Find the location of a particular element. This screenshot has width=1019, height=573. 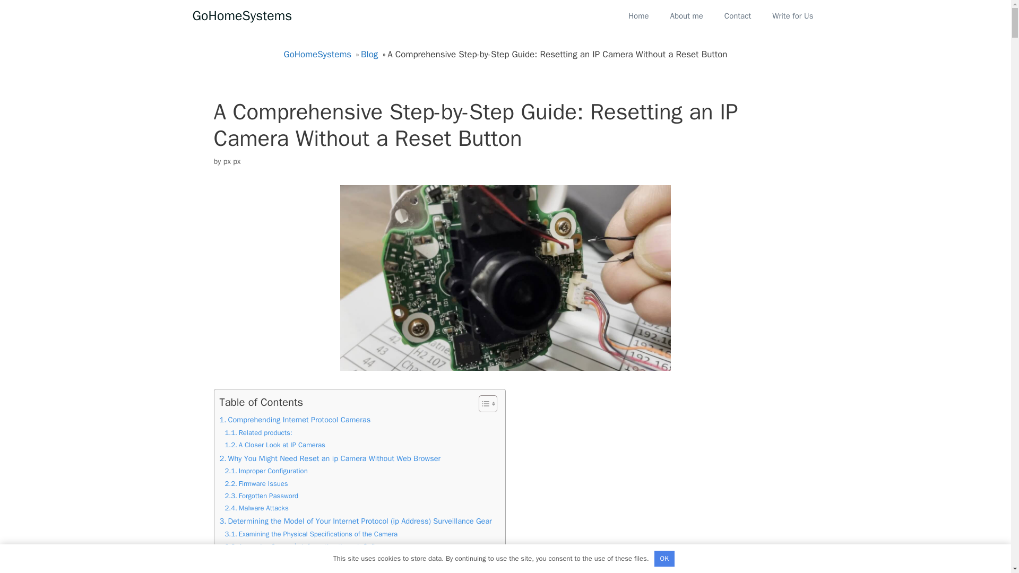

Contact is located at coordinates (738, 16).